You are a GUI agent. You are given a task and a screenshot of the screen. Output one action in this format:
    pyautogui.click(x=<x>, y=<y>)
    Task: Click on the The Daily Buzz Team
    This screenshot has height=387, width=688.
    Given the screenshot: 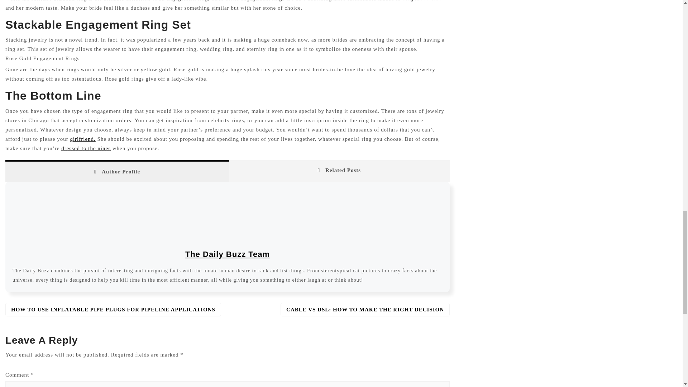 What is the action you would take?
    pyautogui.click(x=227, y=254)
    